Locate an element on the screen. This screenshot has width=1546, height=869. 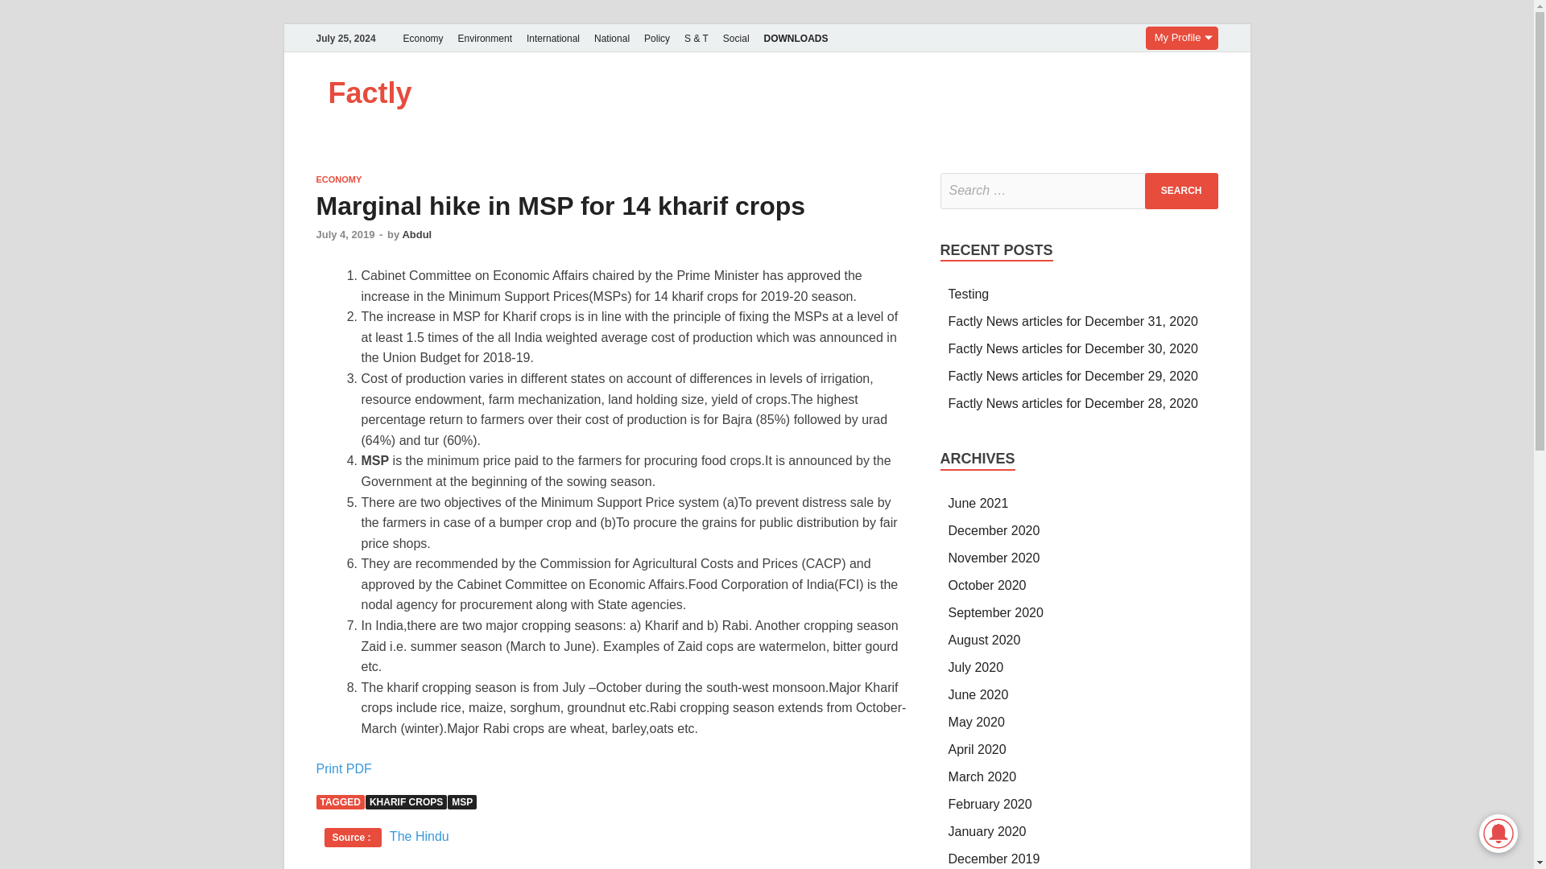
MSP is located at coordinates (462, 801).